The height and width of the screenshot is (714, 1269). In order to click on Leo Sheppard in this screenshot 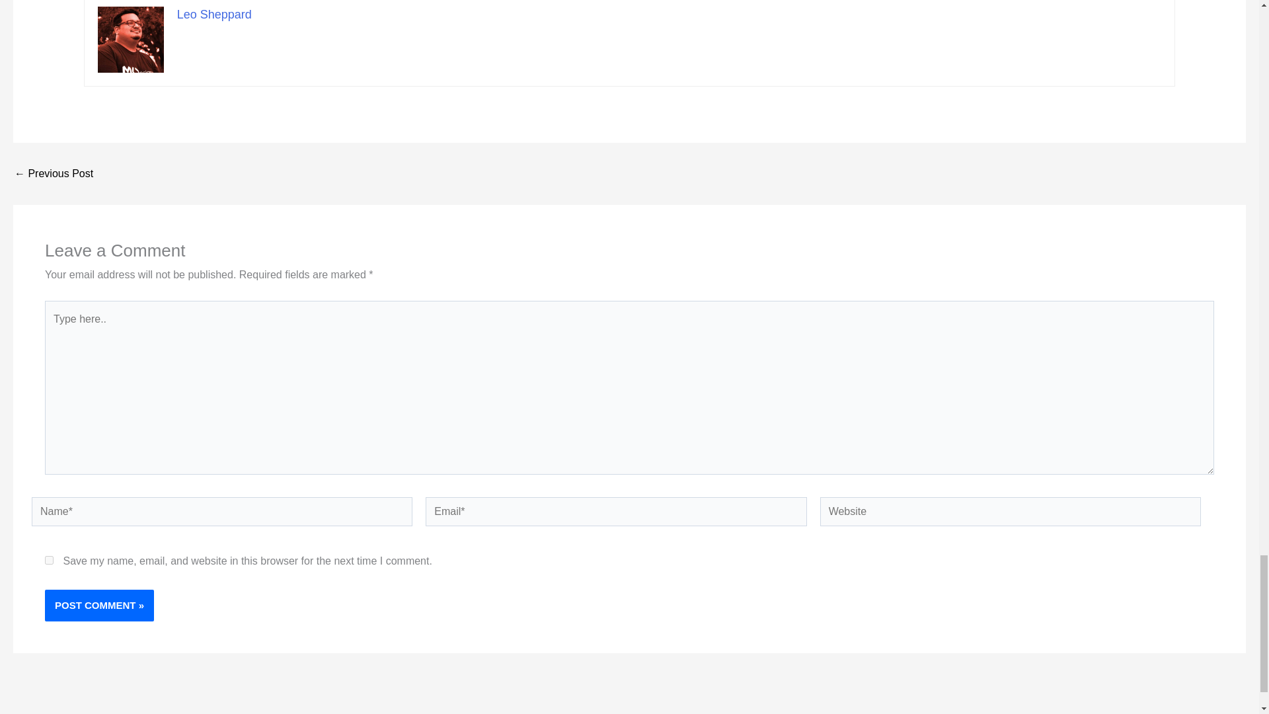, I will do `click(214, 15)`.